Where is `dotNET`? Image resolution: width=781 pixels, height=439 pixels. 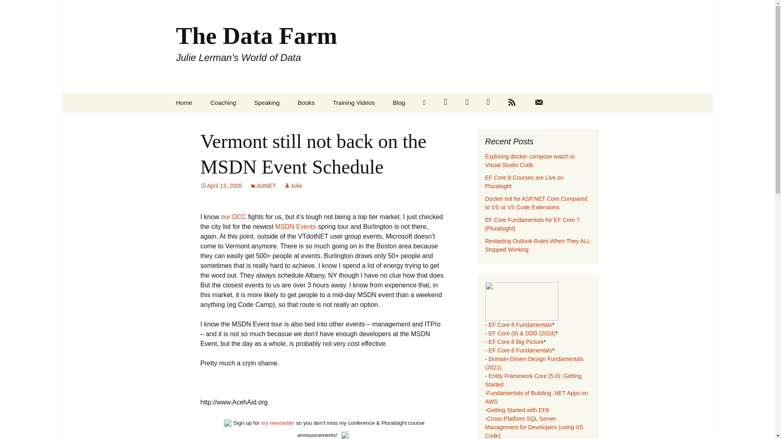 dotNET is located at coordinates (306, 102).